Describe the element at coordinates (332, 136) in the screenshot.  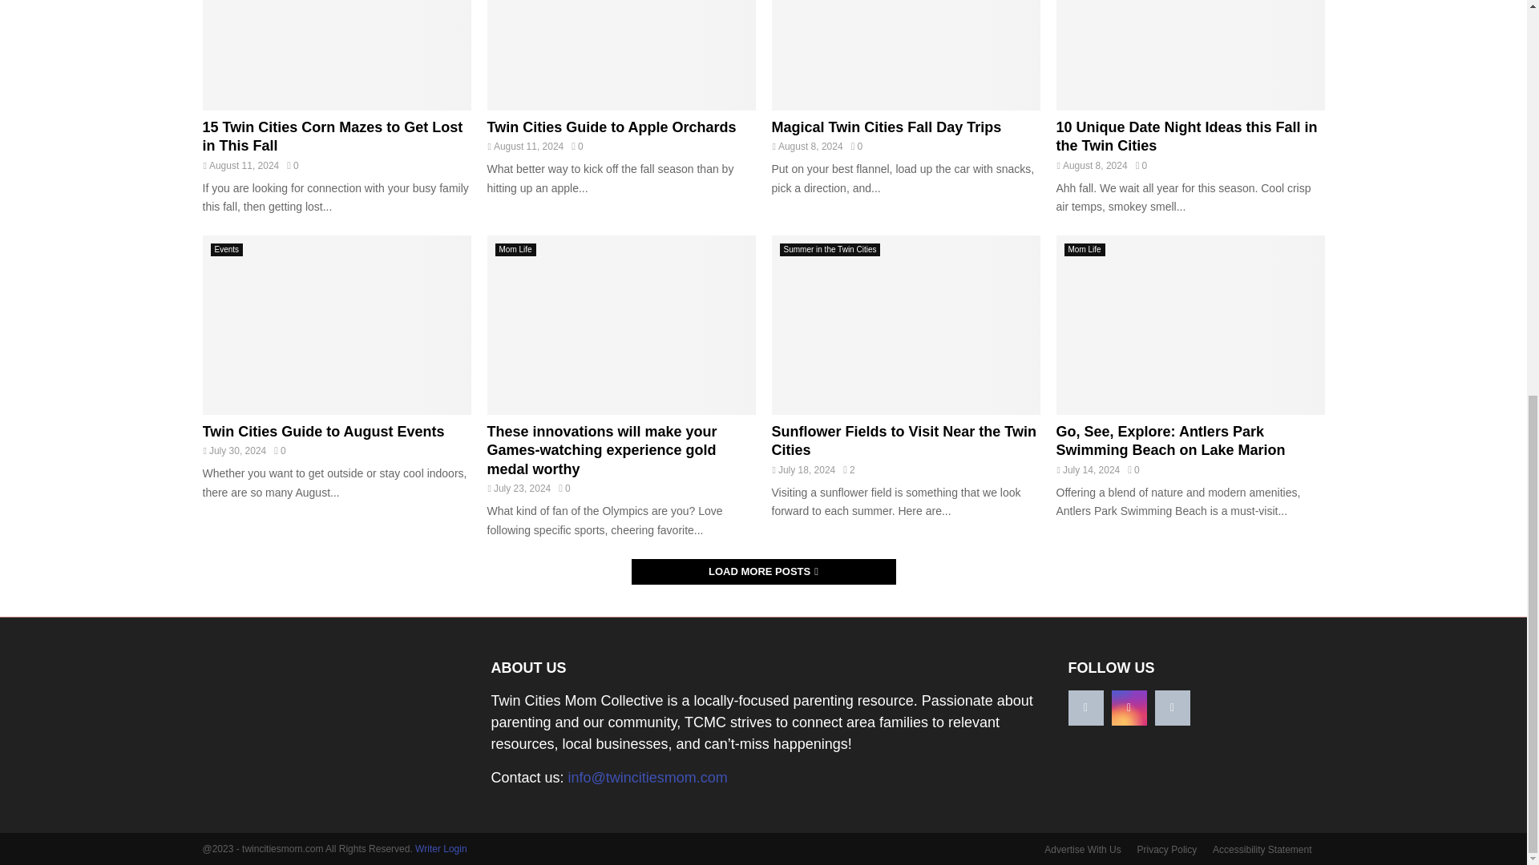
I see ` 15 Twin Cities Corn Mazes to Get Lost in This Fall ` at that location.